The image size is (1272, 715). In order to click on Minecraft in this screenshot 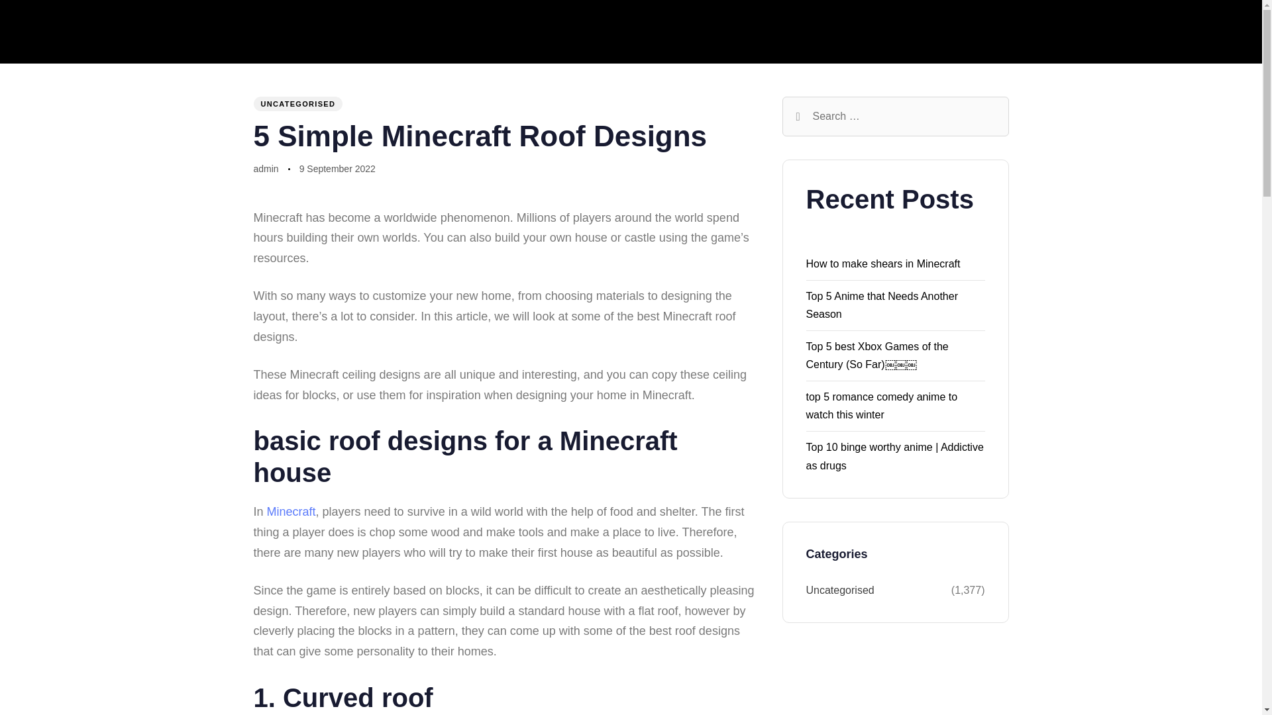, I will do `click(291, 511)`.